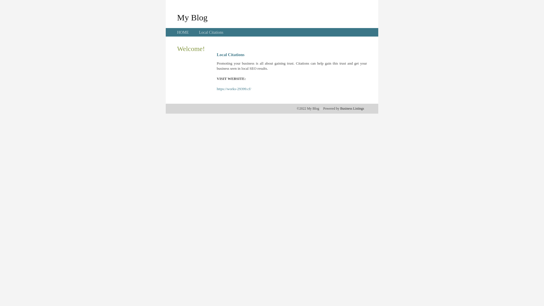 The height and width of the screenshot is (306, 544). Describe the element at coordinates (183, 32) in the screenshot. I see `HOME` at that location.